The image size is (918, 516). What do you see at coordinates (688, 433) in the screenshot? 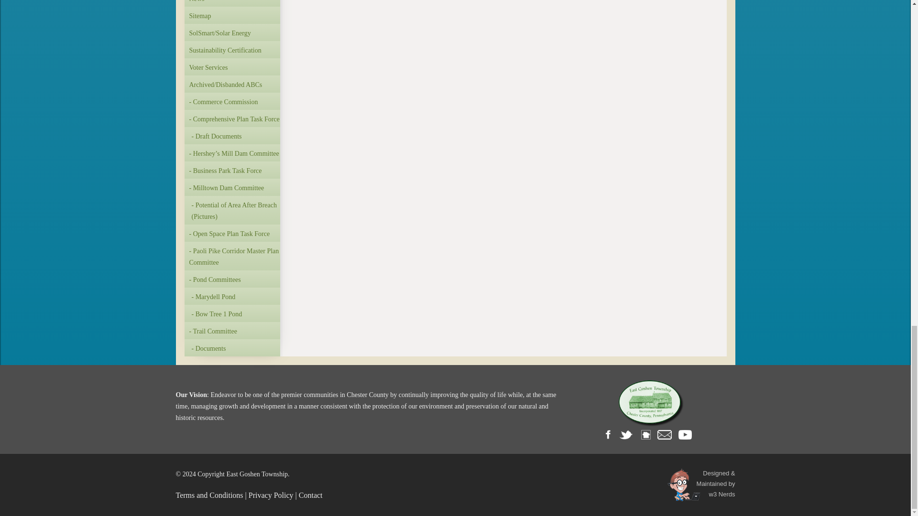
I see `YouTube` at bounding box center [688, 433].